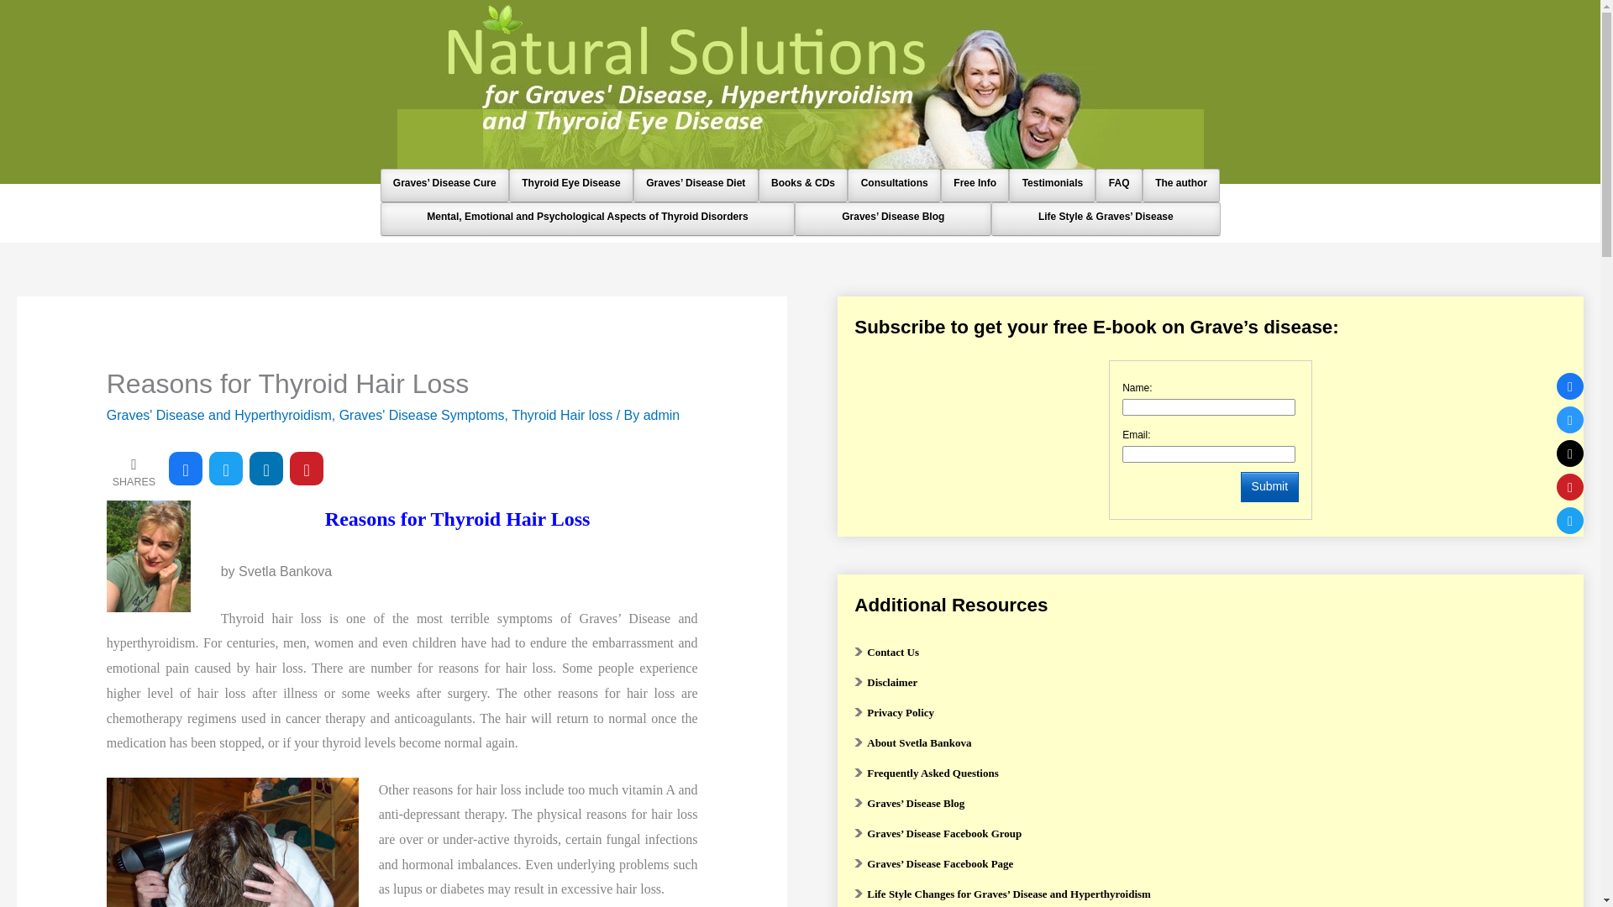  What do you see at coordinates (307, 468) in the screenshot?
I see `Submit this to Pinterest` at bounding box center [307, 468].